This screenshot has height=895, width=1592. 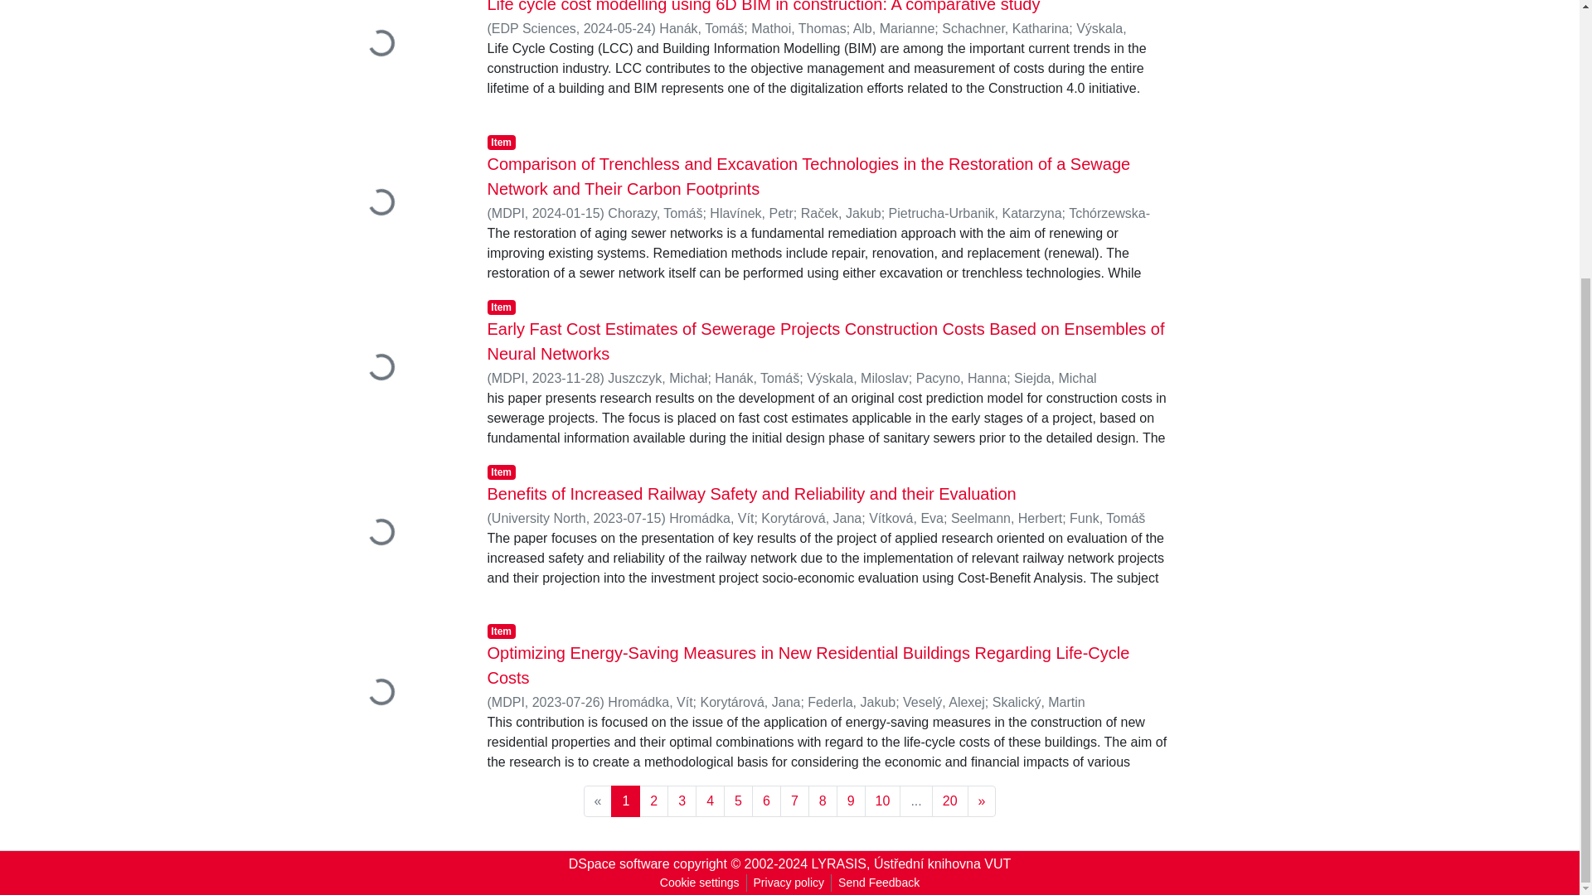 I want to click on Loading..., so click(x=396, y=59).